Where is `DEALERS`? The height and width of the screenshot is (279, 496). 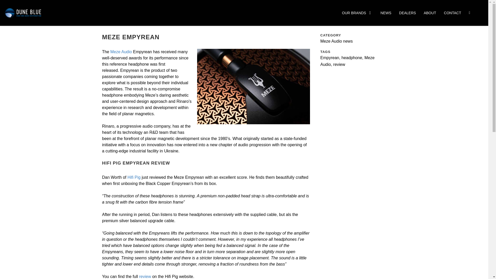
DEALERS is located at coordinates (408, 13).